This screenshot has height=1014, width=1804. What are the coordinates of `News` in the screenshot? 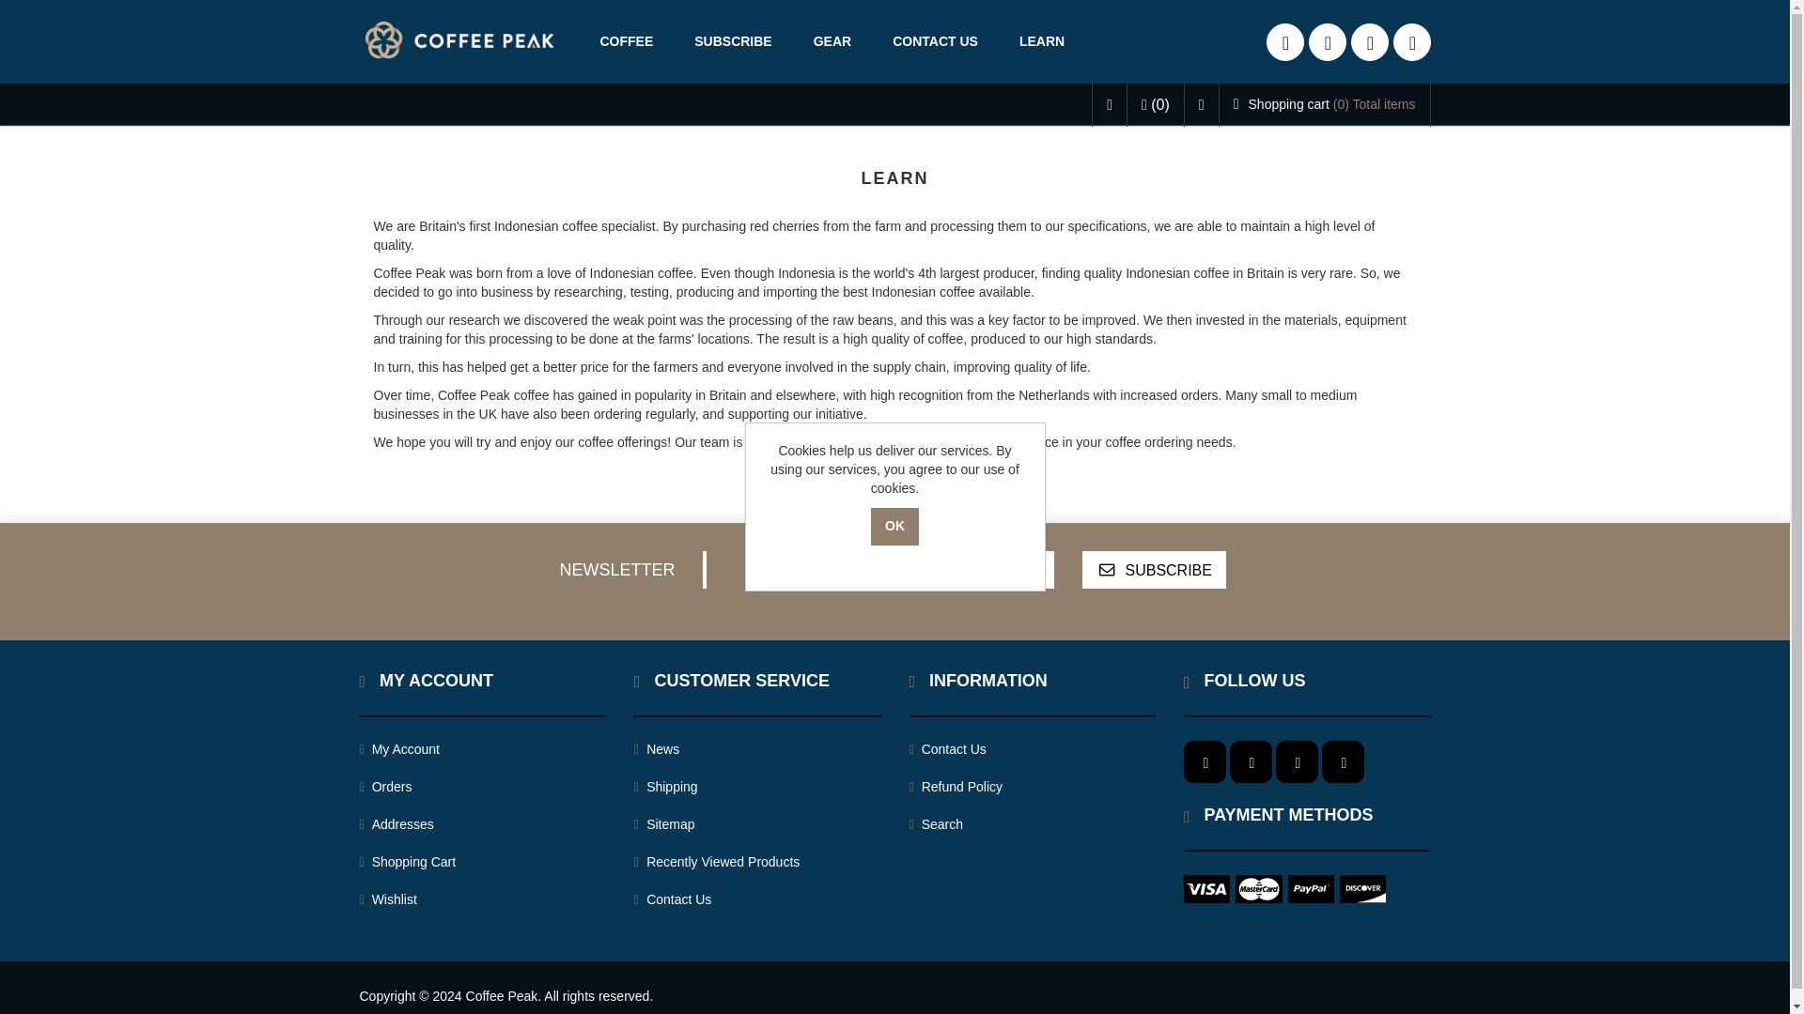 It's located at (657, 749).